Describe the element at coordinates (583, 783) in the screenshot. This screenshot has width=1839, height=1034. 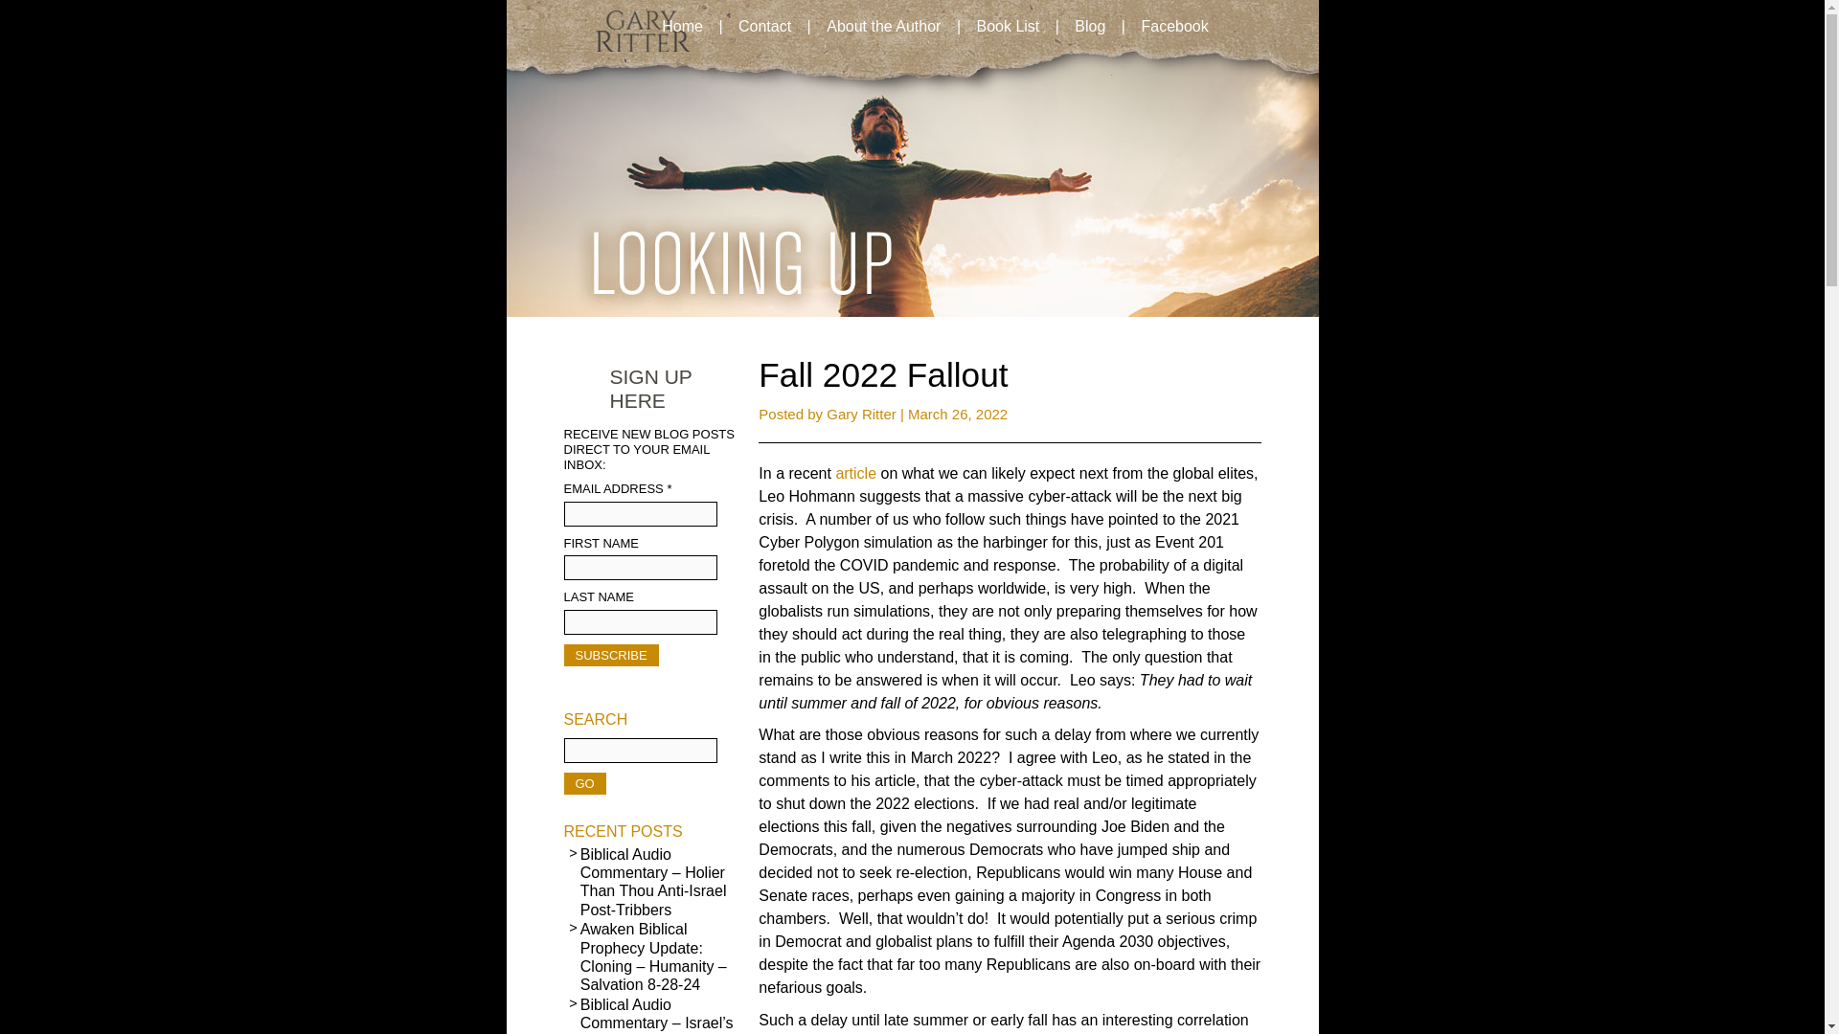
I see `Go` at that location.